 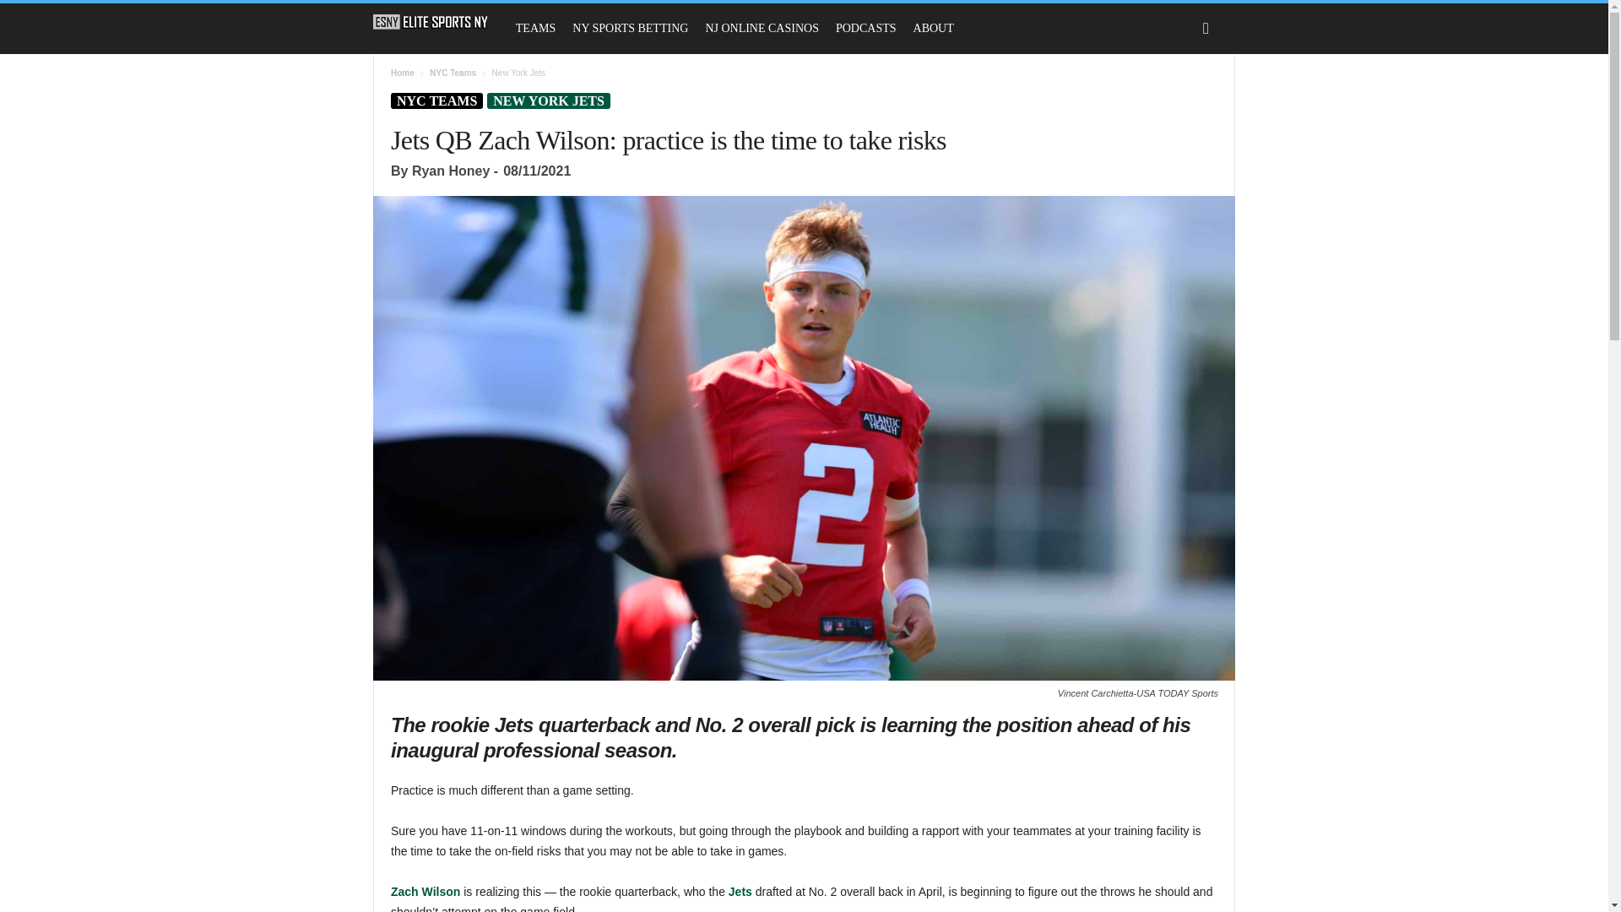 I want to click on View all posts in NYC Teams, so click(x=453, y=73).